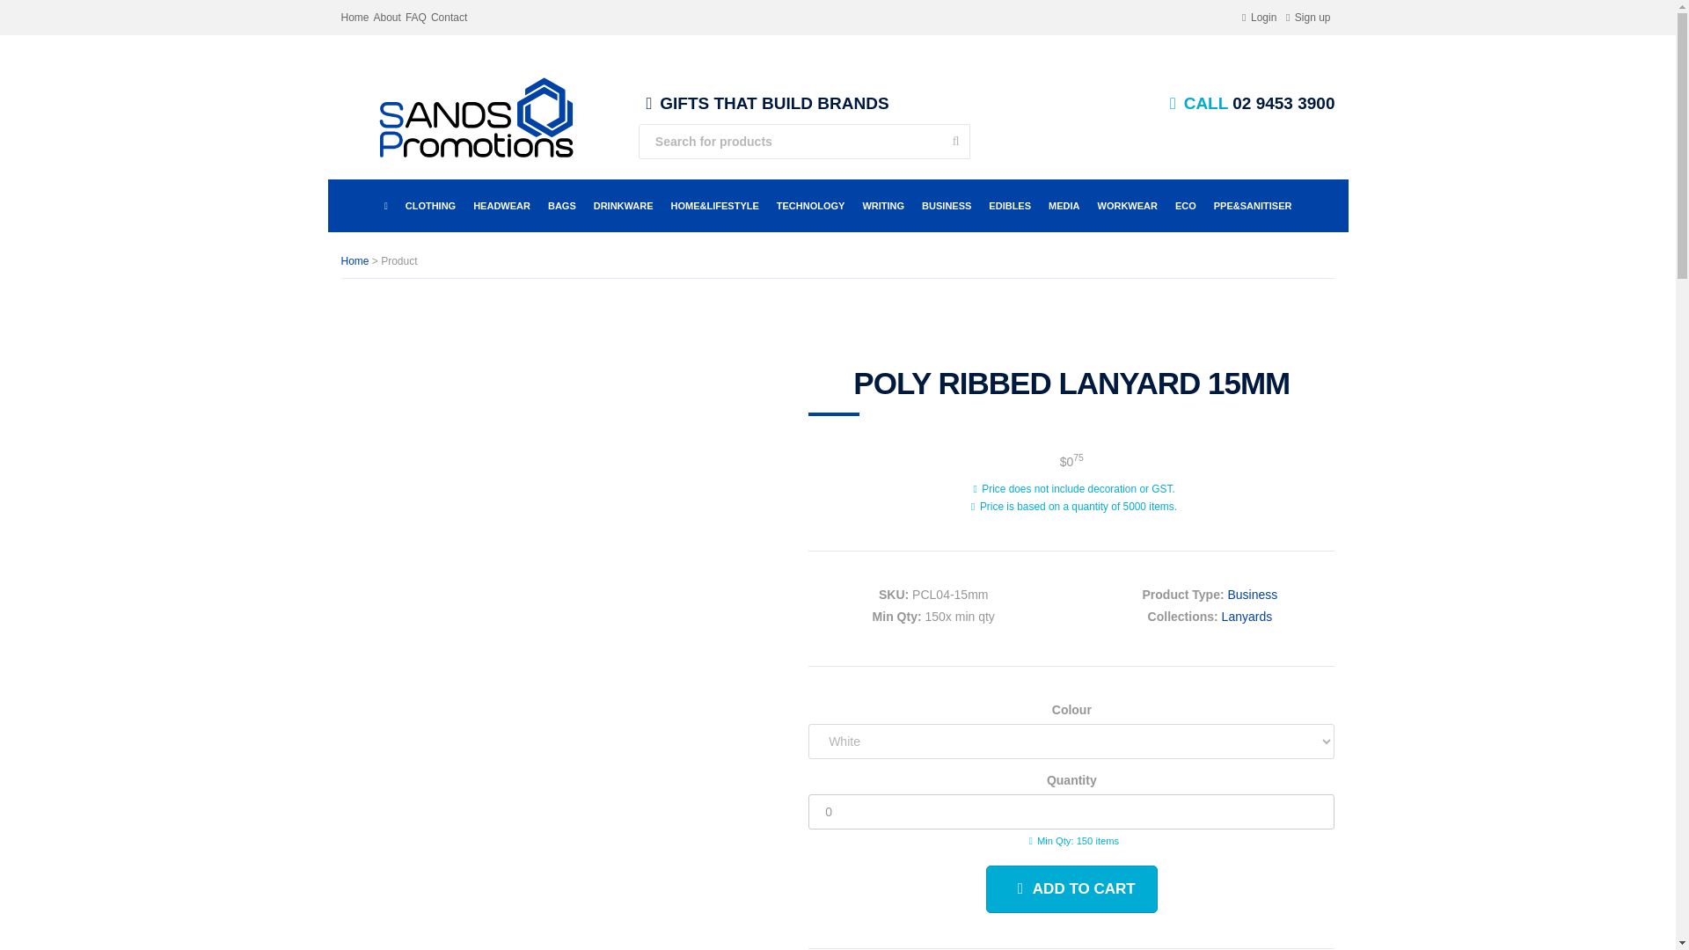 Image resolution: width=1689 pixels, height=950 pixels. Describe the element at coordinates (1257, 16) in the screenshot. I see `Login` at that location.